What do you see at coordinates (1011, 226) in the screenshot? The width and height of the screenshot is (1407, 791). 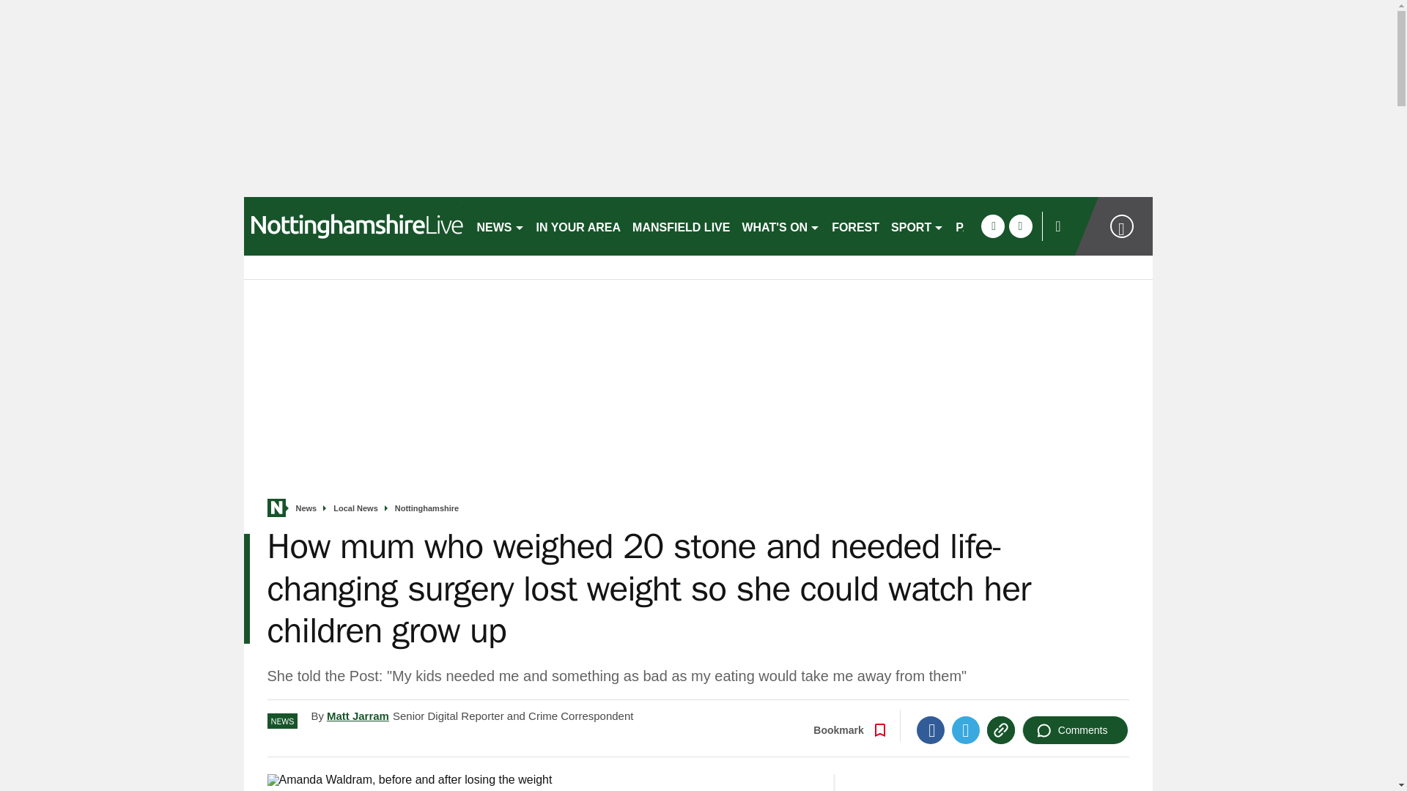 I see `PARTNER STORIES` at bounding box center [1011, 226].